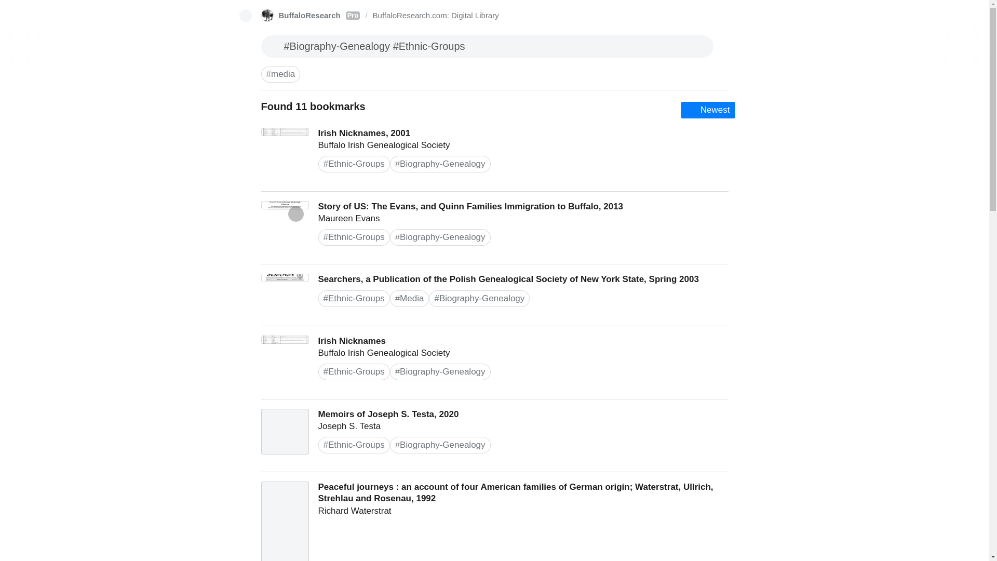 The width and height of the screenshot is (997, 561). Describe the element at coordinates (494, 363) in the screenshot. I see `Irish Nicknames` at that location.